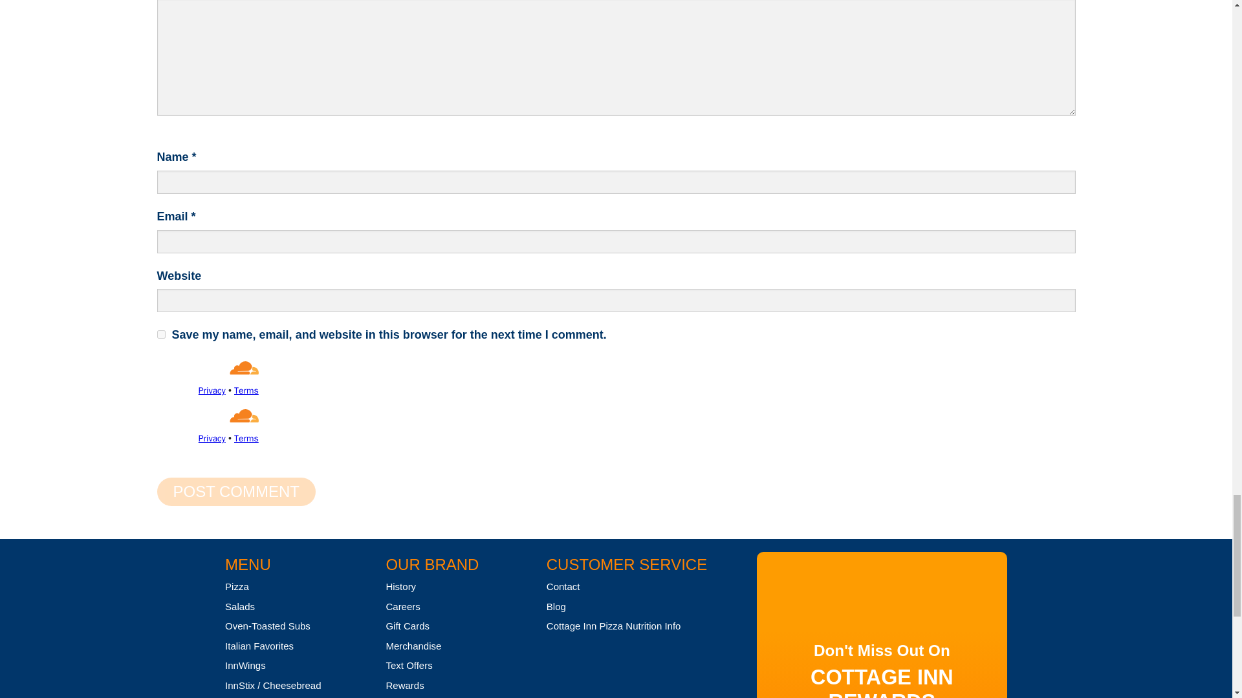 This screenshot has height=698, width=1242. Describe the element at coordinates (268, 626) in the screenshot. I see `Oven-Toasted Subs` at that location.